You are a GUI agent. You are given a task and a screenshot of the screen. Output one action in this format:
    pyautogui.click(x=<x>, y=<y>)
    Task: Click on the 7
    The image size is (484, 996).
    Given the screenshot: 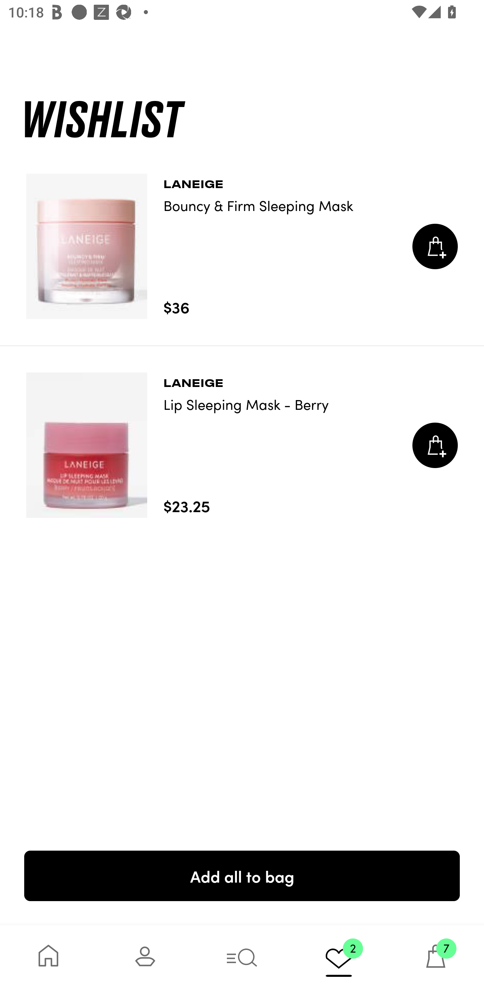 What is the action you would take?
    pyautogui.click(x=436, y=960)
    